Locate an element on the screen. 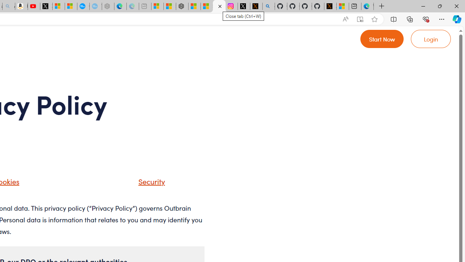 This screenshot has height=262, width=465. Go to Register is located at coordinates (382, 39).